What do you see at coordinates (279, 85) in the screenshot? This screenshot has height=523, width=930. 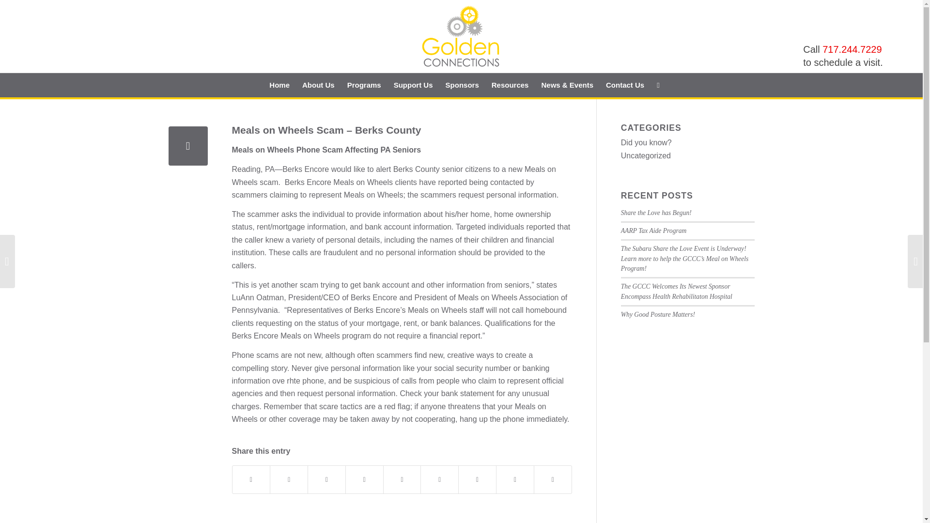 I see `Home` at bounding box center [279, 85].